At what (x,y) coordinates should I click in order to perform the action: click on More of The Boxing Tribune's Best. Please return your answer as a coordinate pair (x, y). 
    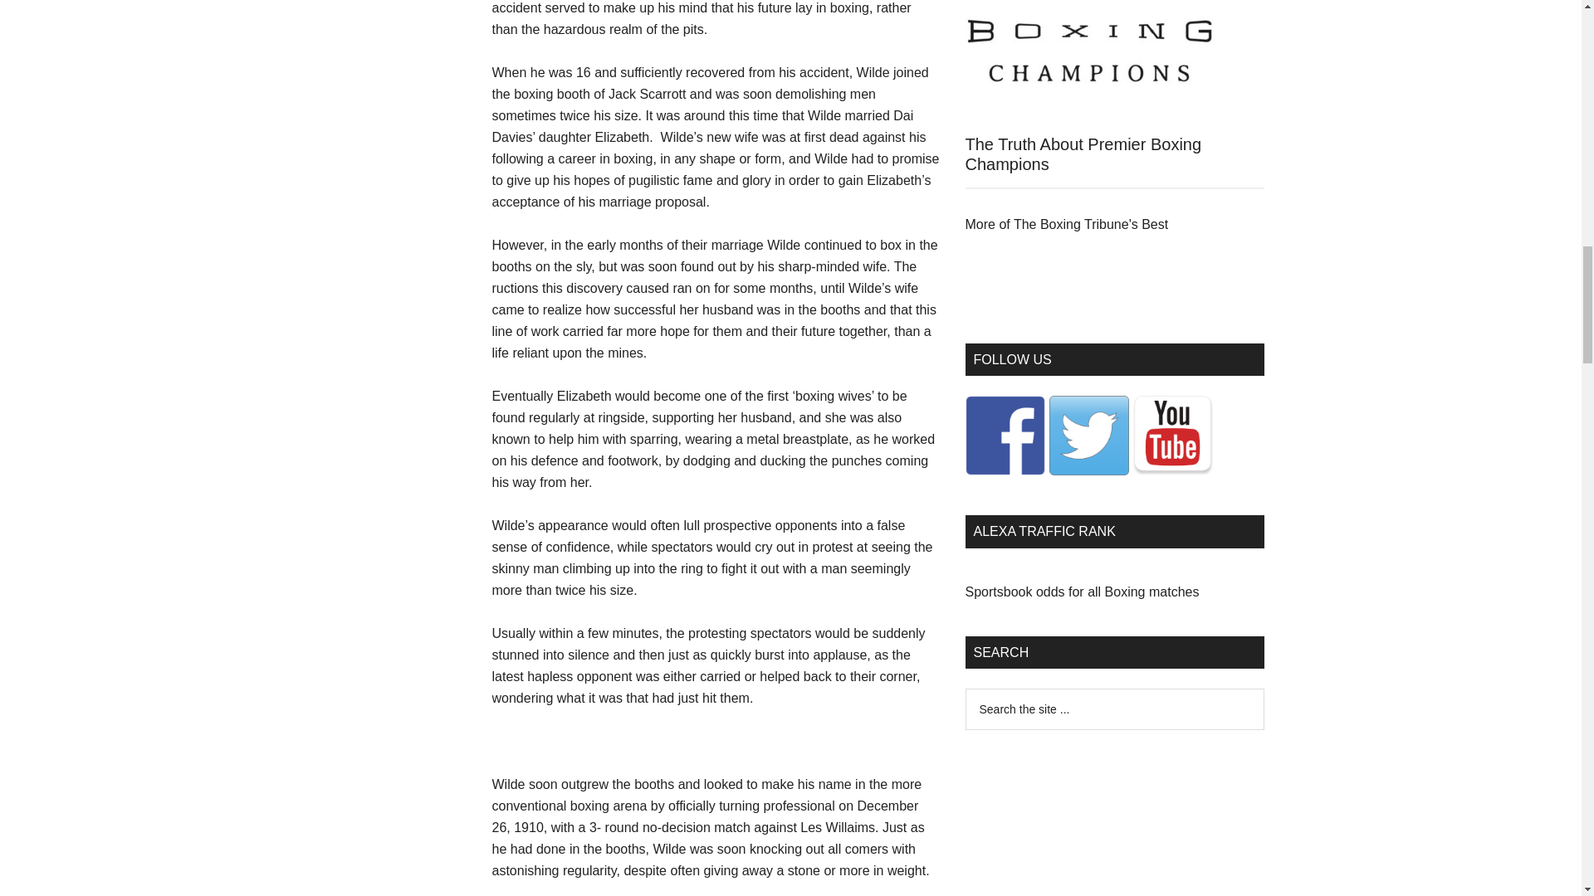
    Looking at the image, I should click on (1066, 224).